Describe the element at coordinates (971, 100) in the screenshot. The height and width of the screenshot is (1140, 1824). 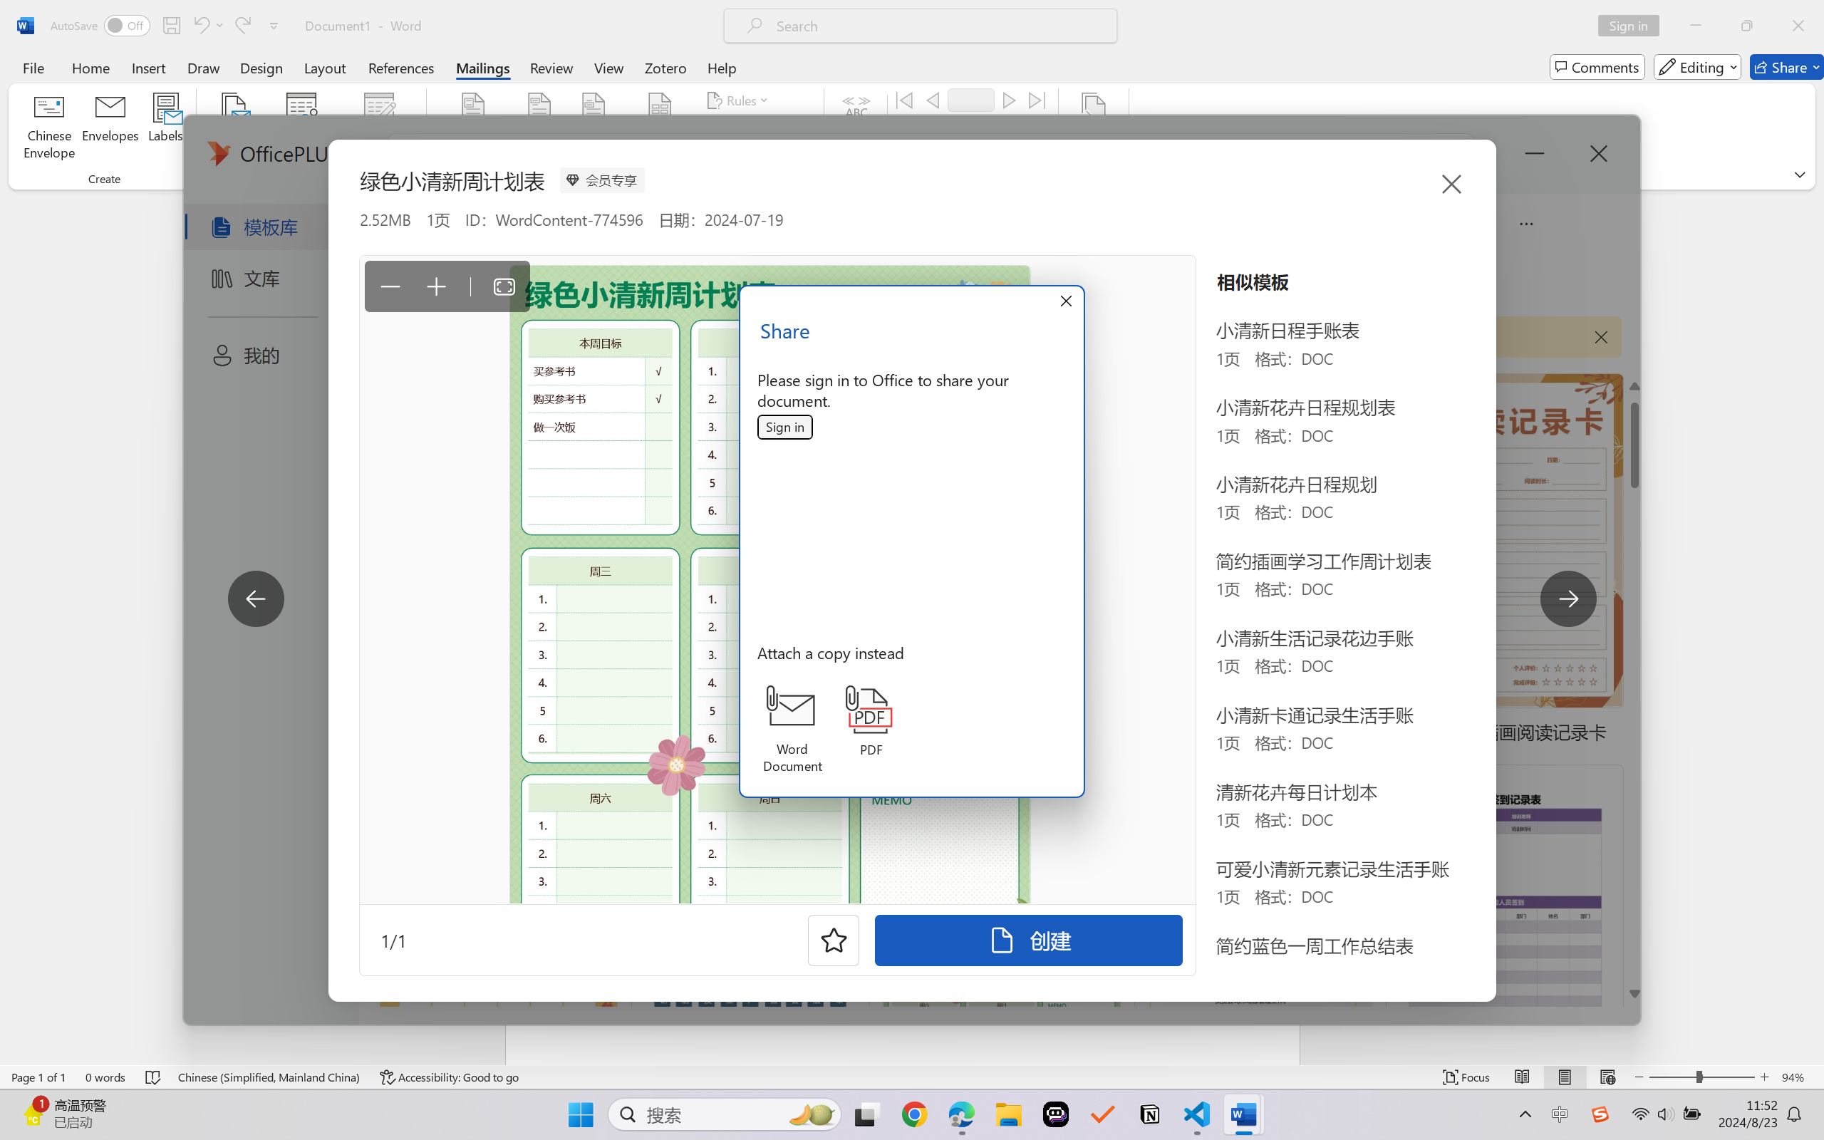
I see `Record` at that location.